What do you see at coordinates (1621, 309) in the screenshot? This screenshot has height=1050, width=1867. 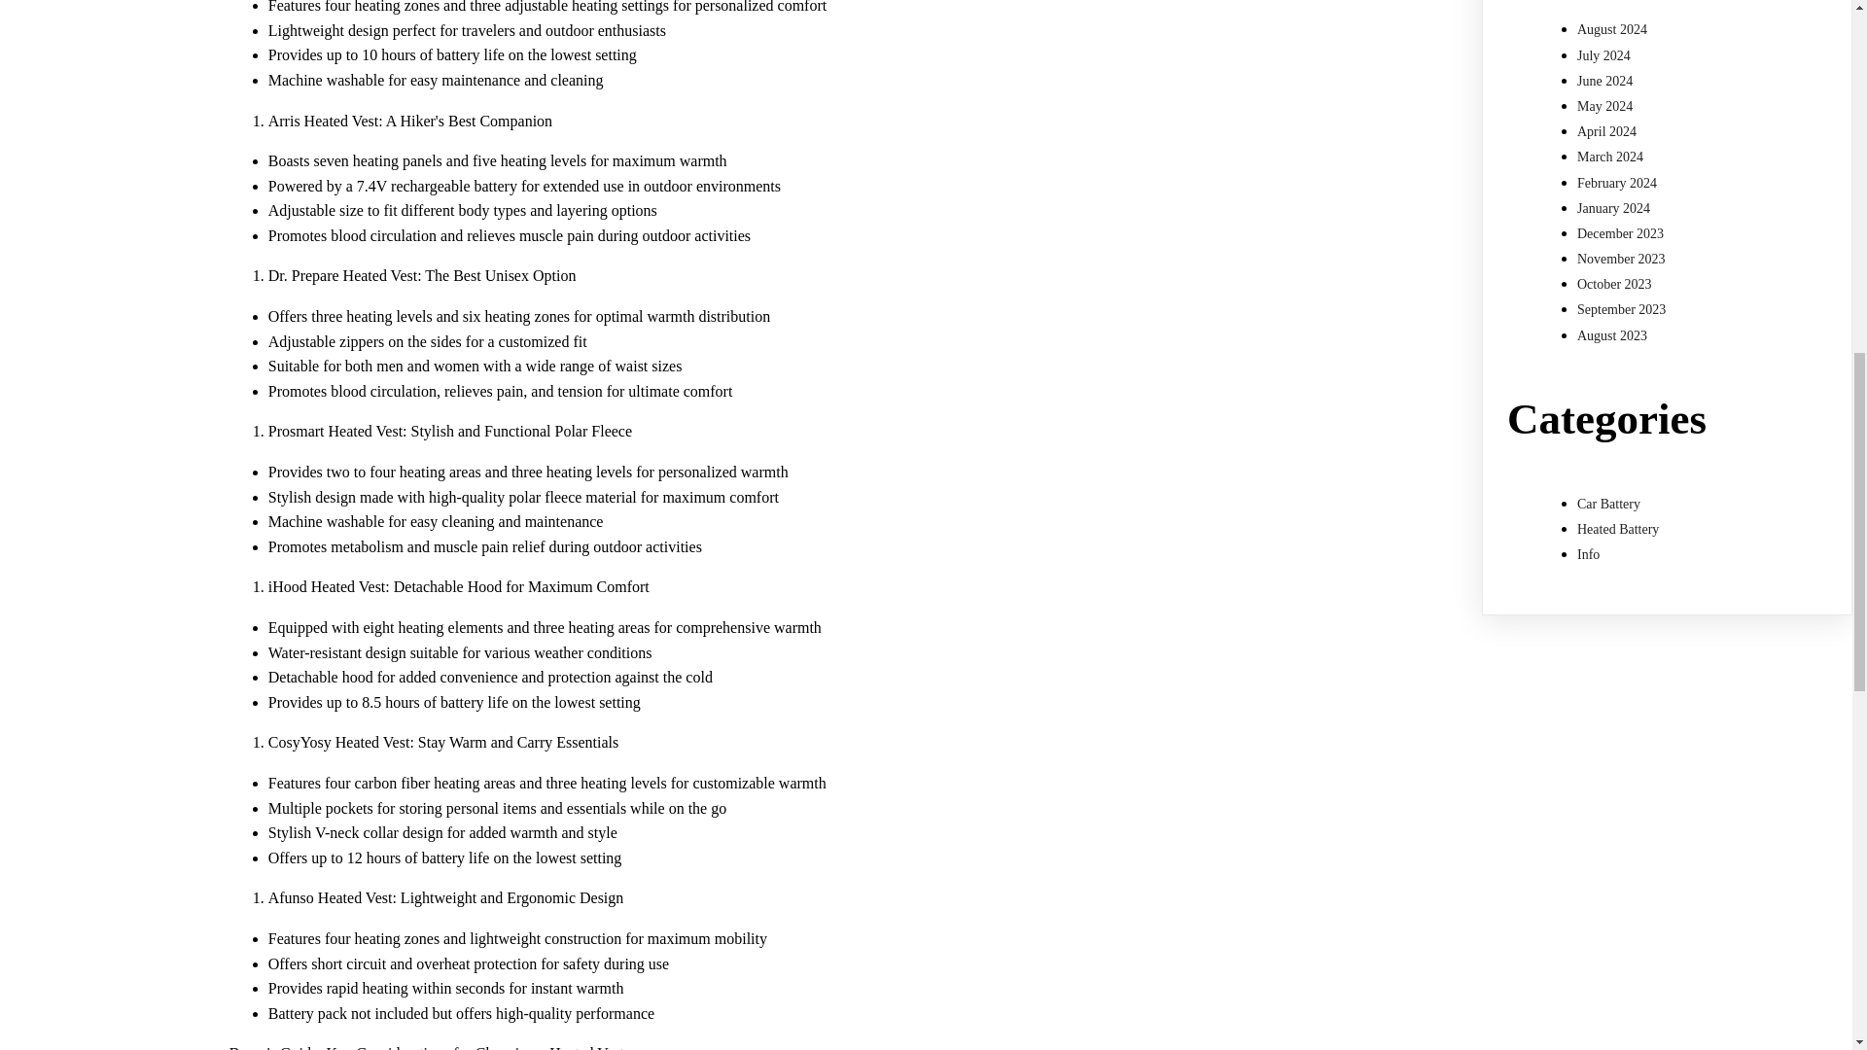 I see `September 2023` at bounding box center [1621, 309].